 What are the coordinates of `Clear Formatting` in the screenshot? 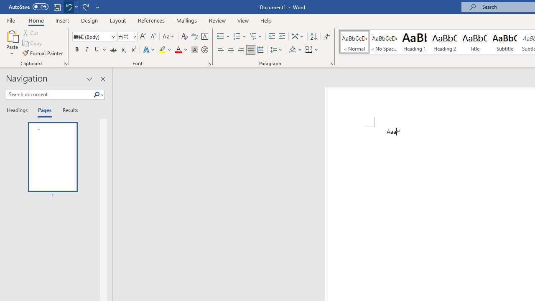 It's located at (185, 37).